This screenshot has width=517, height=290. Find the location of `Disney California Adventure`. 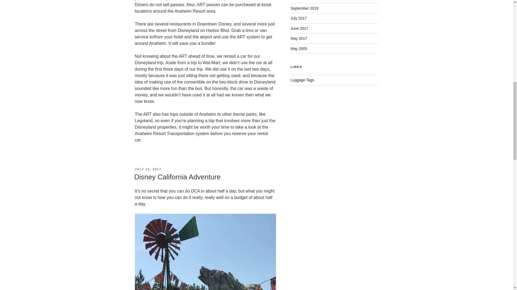

Disney California Adventure is located at coordinates (177, 177).